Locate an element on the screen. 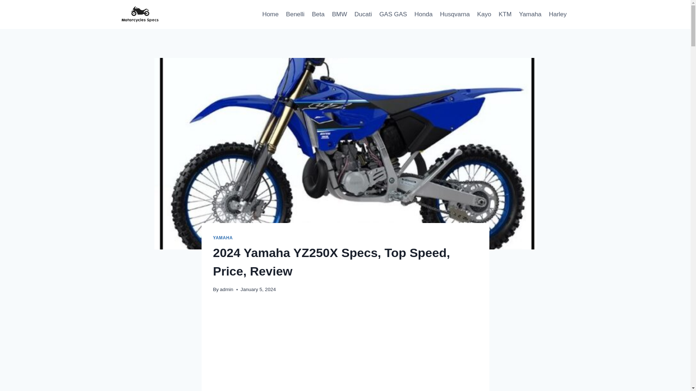 This screenshot has width=696, height=391. GAS GAS is located at coordinates (393, 14).